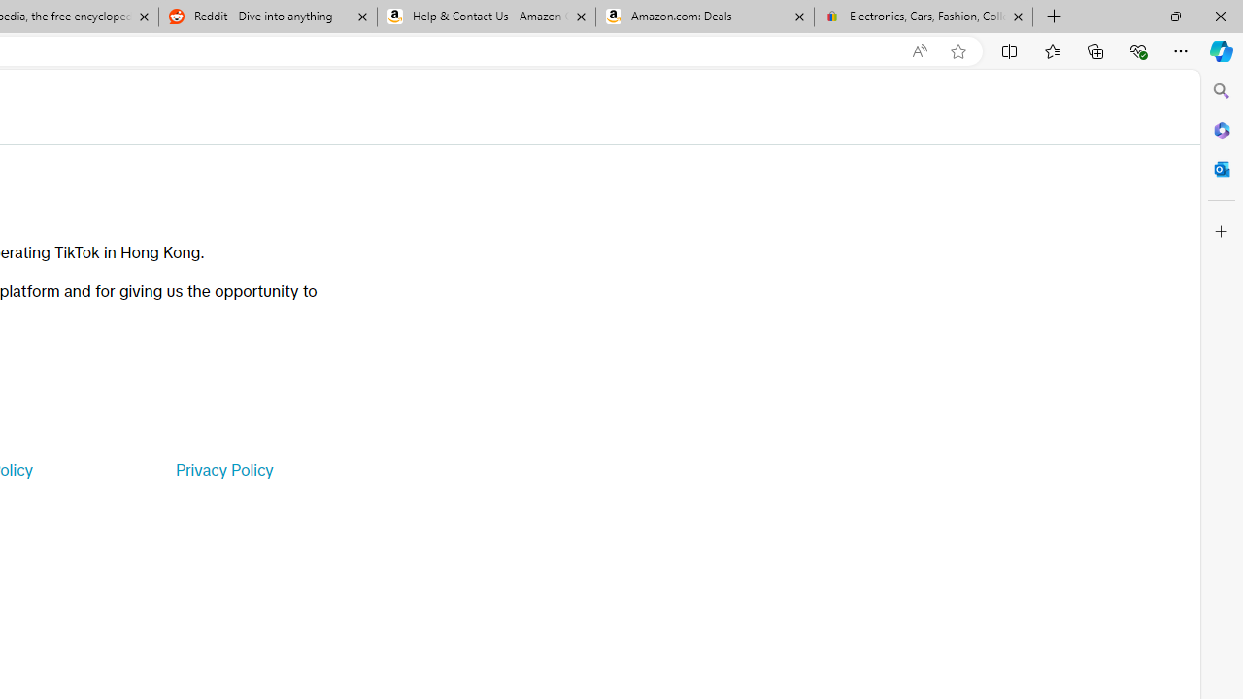 Image resolution: width=1243 pixels, height=699 pixels. What do you see at coordinates (267, 17) in the screenshot?
I see `Reddit - Dive into anything` at bounding box center [267, 17].